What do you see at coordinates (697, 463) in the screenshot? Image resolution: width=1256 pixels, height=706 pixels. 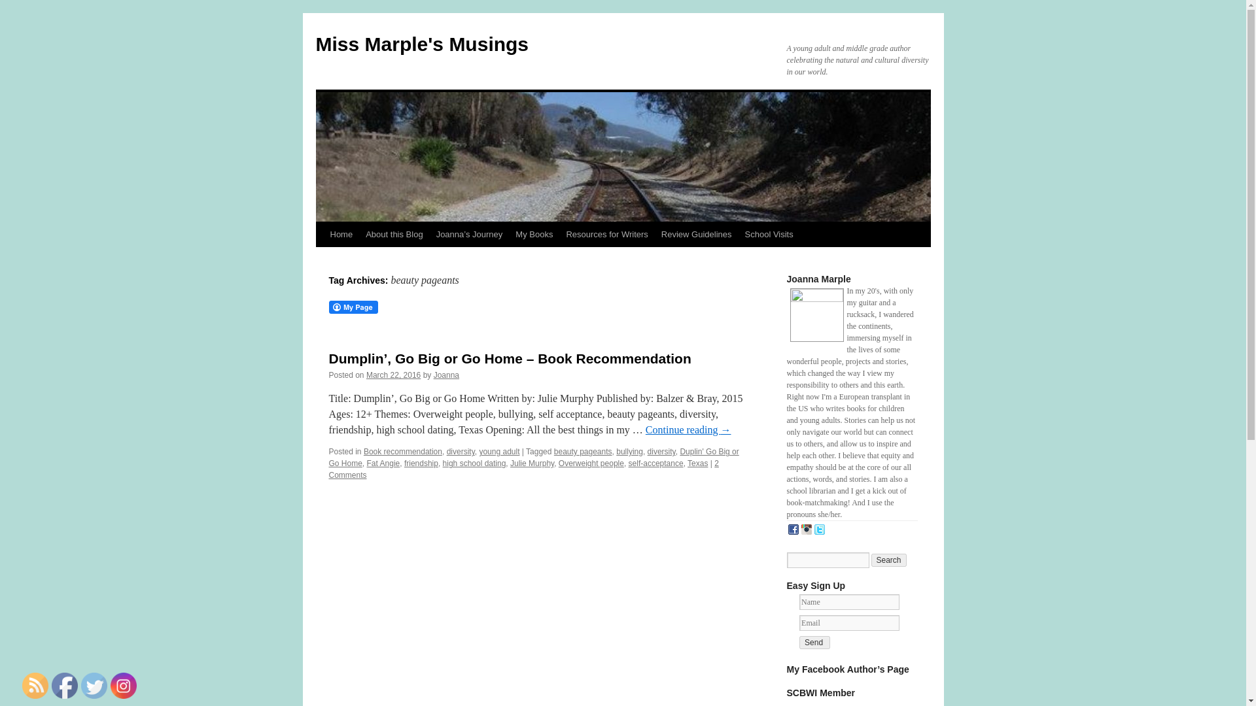 I see `Texas` at bounding box center [697, 463].